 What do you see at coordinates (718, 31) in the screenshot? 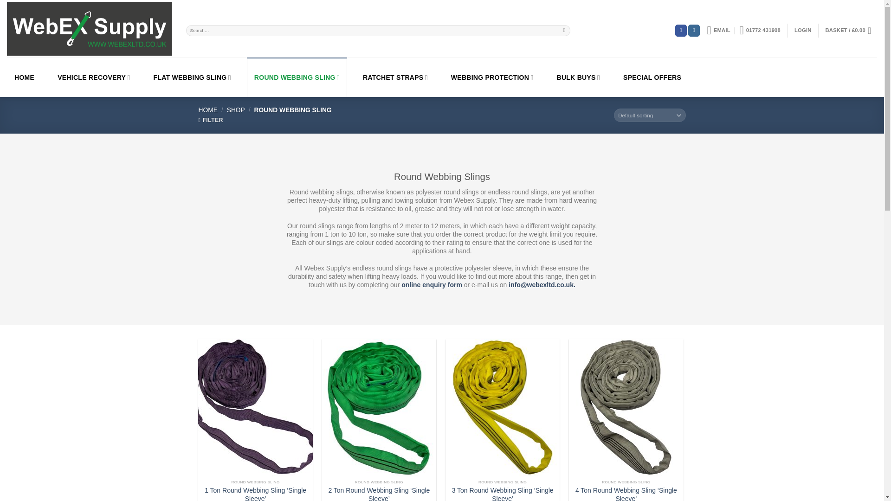
I see `EMAIL` at bounding box center [718, 31].